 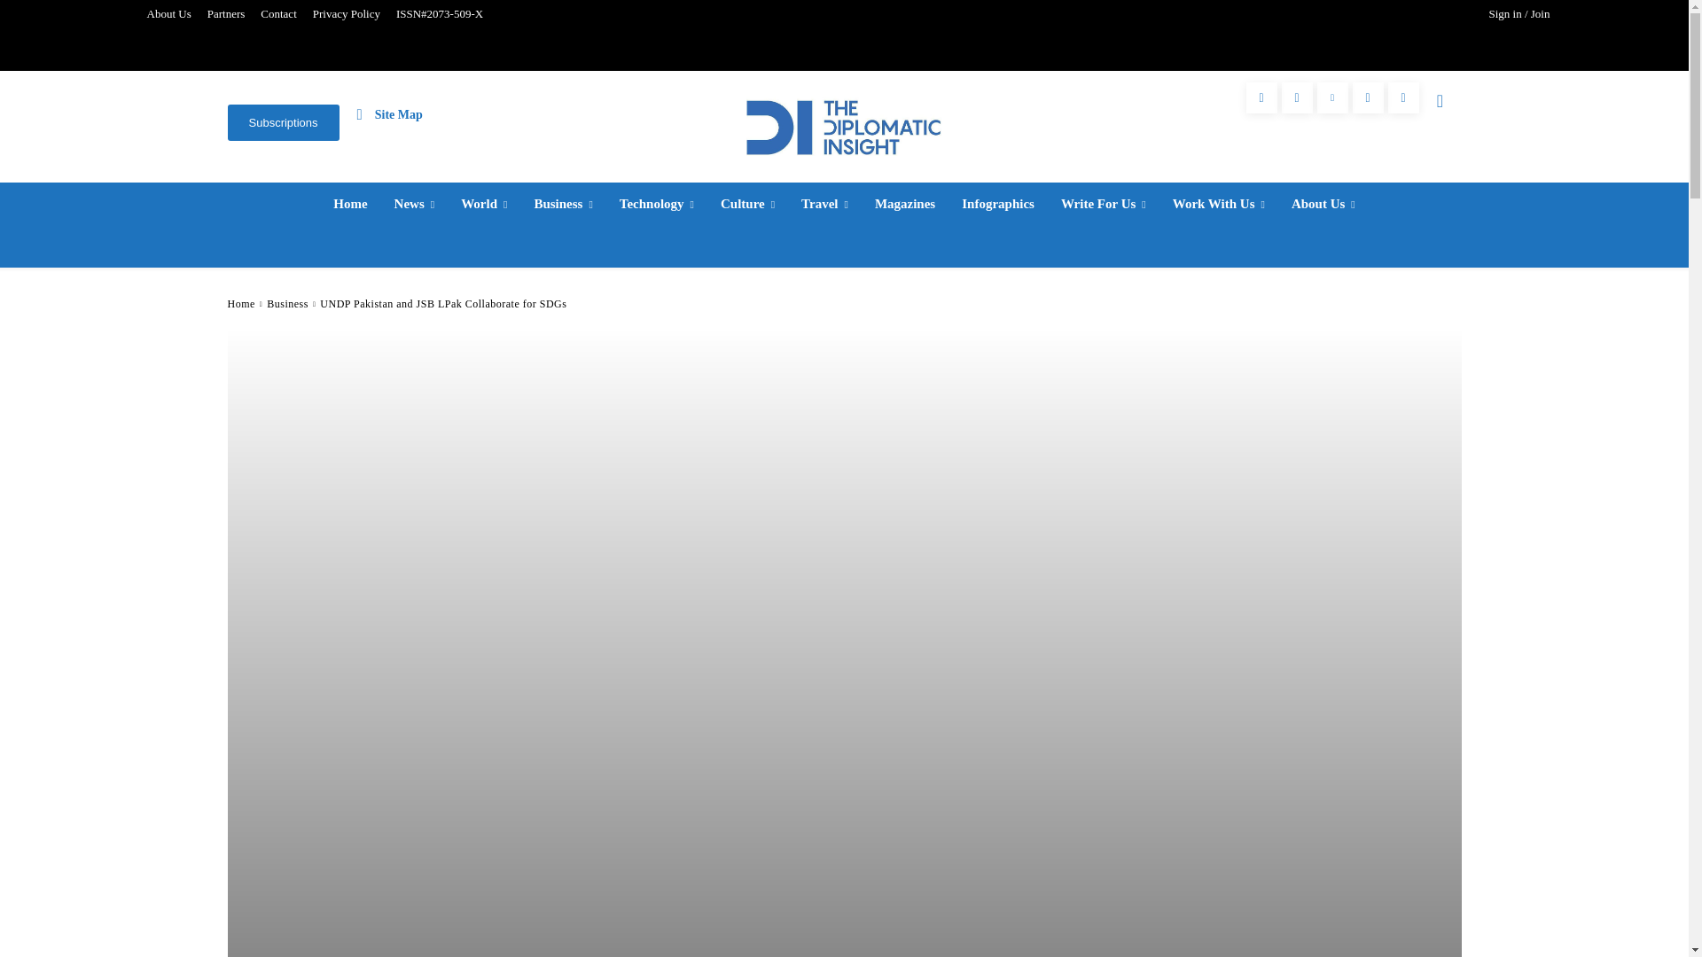 What do you see at coordinates (1296, 97) in the screenshot?
I see `Instagram` at bounding box center [1296, 97].